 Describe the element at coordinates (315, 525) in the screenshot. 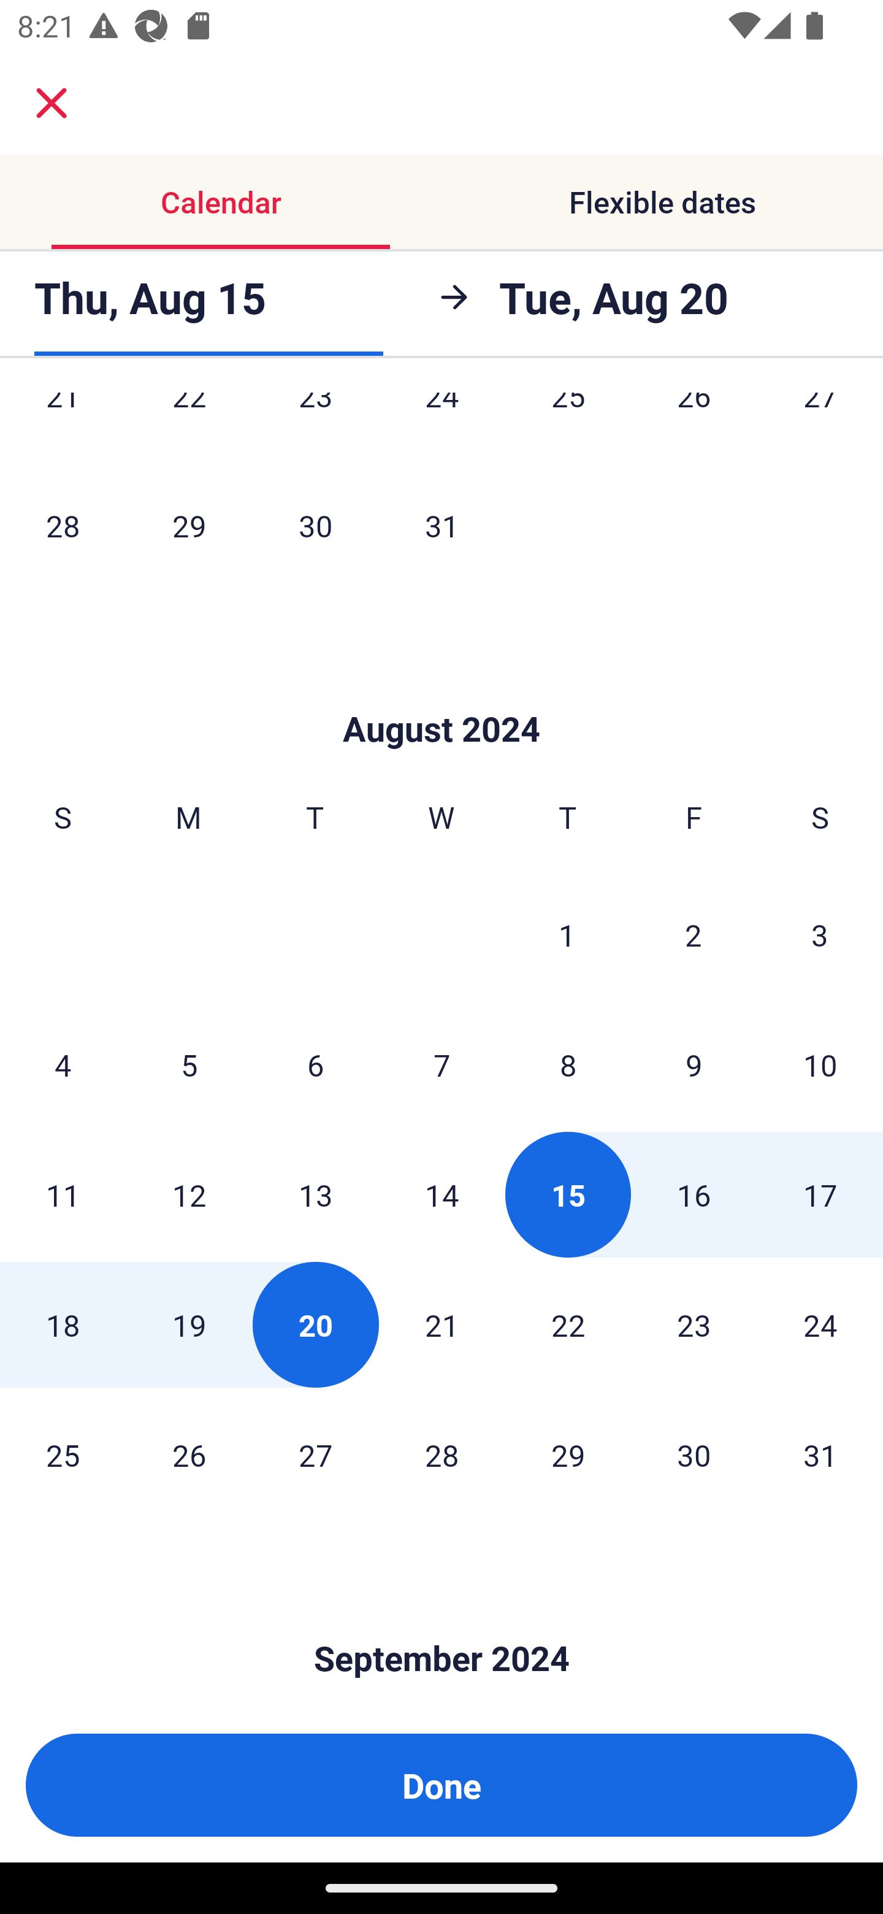

I see `30 Tuesday, July 30, 2024` at that location.